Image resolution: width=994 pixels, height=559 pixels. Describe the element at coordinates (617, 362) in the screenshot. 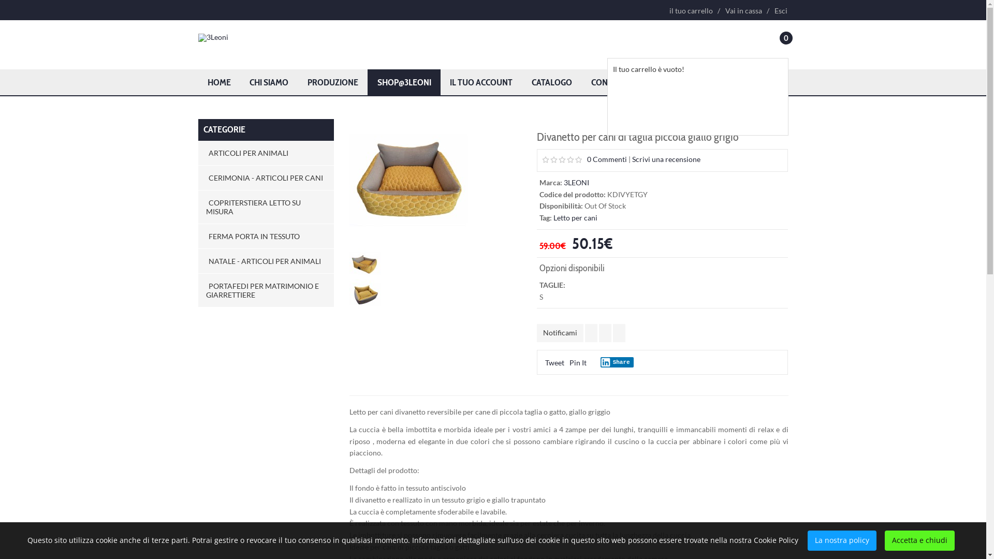

I see `Share` at that location.